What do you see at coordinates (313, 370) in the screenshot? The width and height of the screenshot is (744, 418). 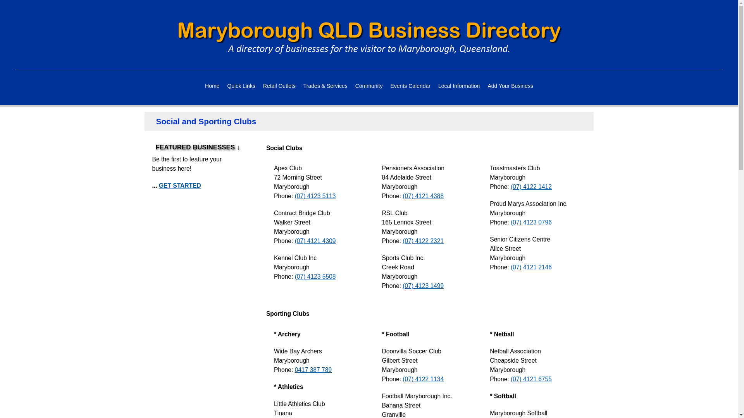 I see `0417 387 789` at bounding box center [313, 370].